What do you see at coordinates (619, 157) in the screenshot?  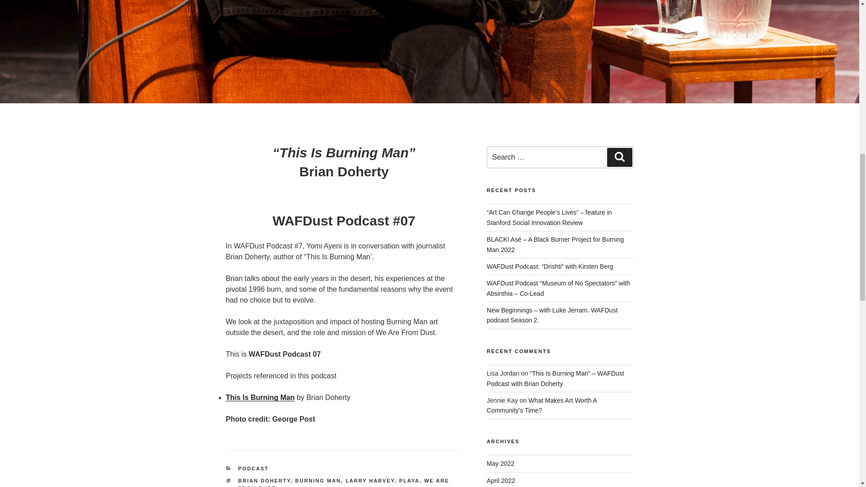 I see `Search` at bounding box center [619, 157].